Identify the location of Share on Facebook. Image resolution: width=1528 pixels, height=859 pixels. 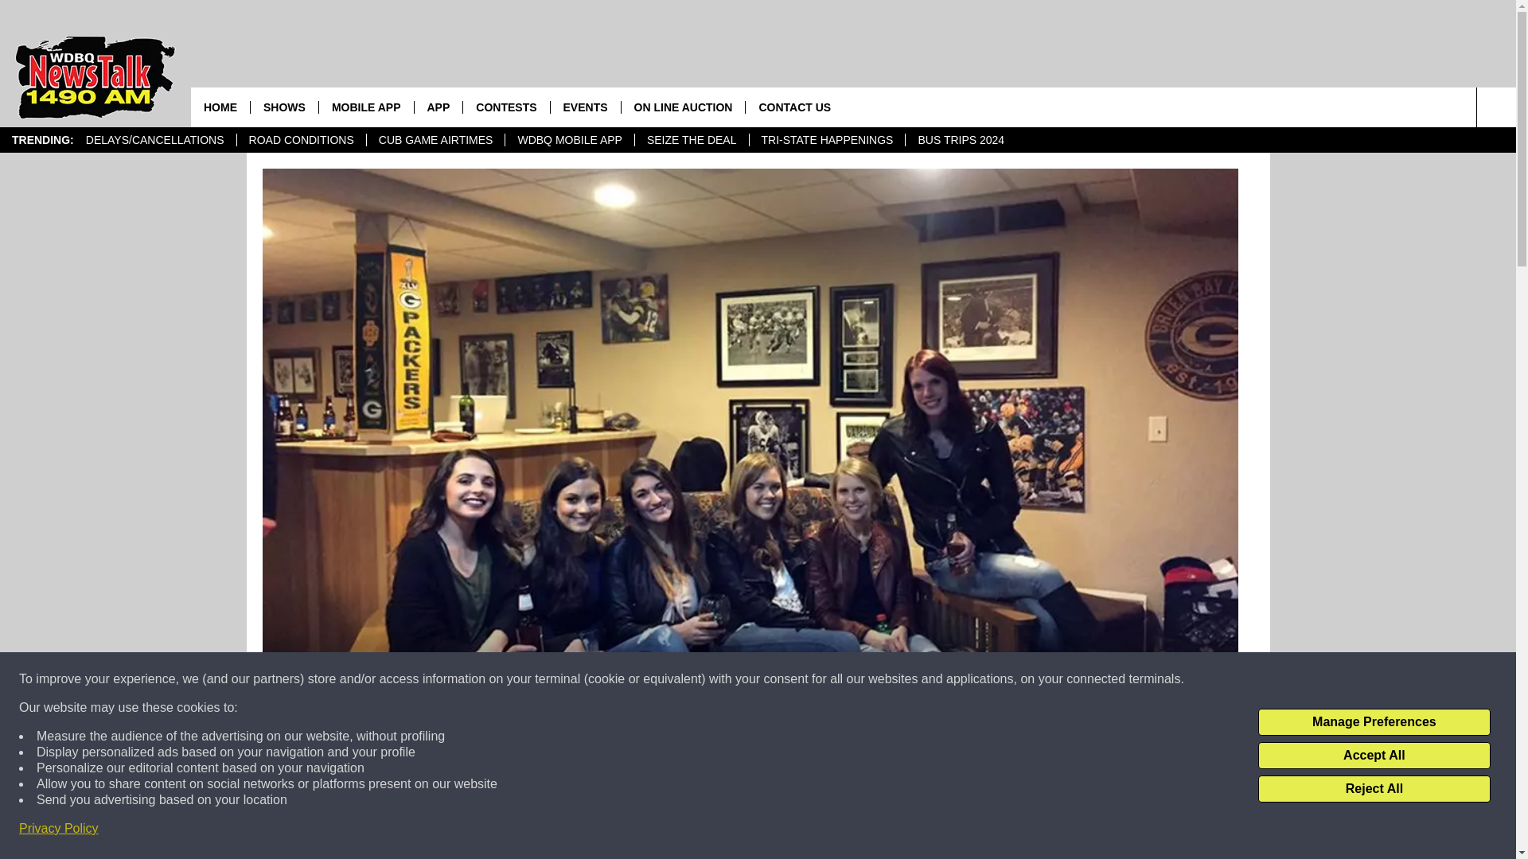
(544, 830).